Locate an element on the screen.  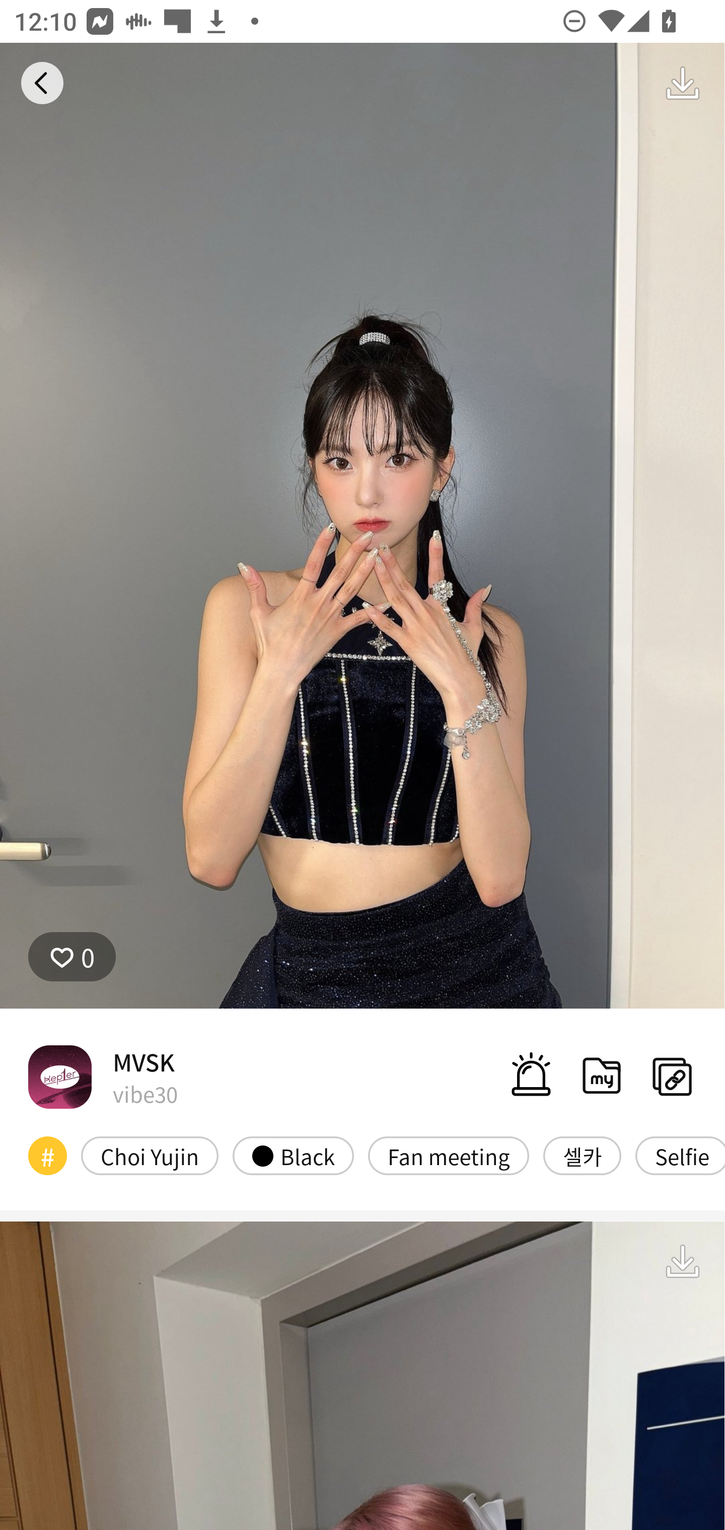
Fan meeting is located at coordinates (449, 1156).